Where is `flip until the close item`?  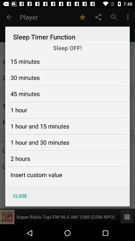 flip until the close item is located at coordinates (20, 196).